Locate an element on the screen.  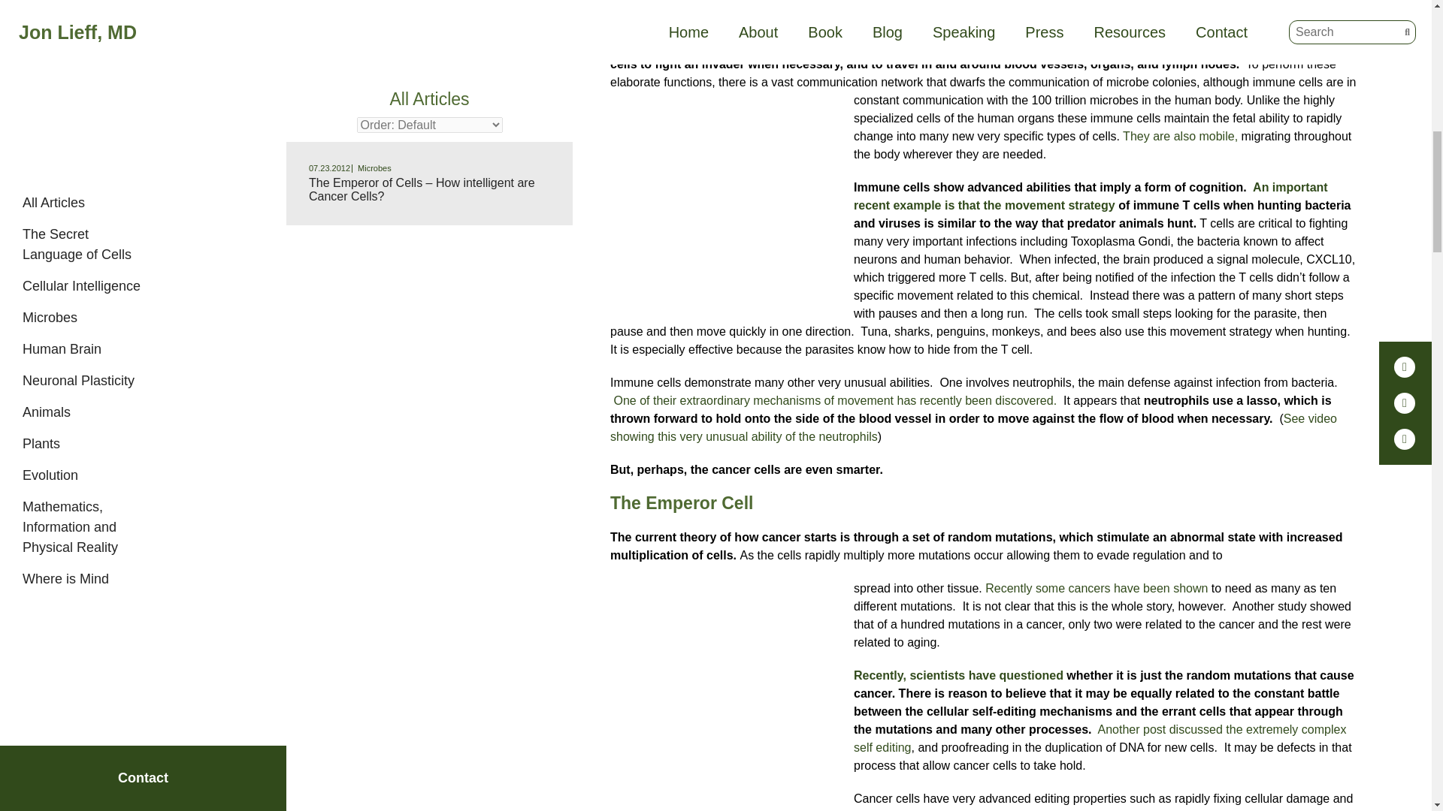
Recently, scientists have questioned is located at coordinates (959, 676).